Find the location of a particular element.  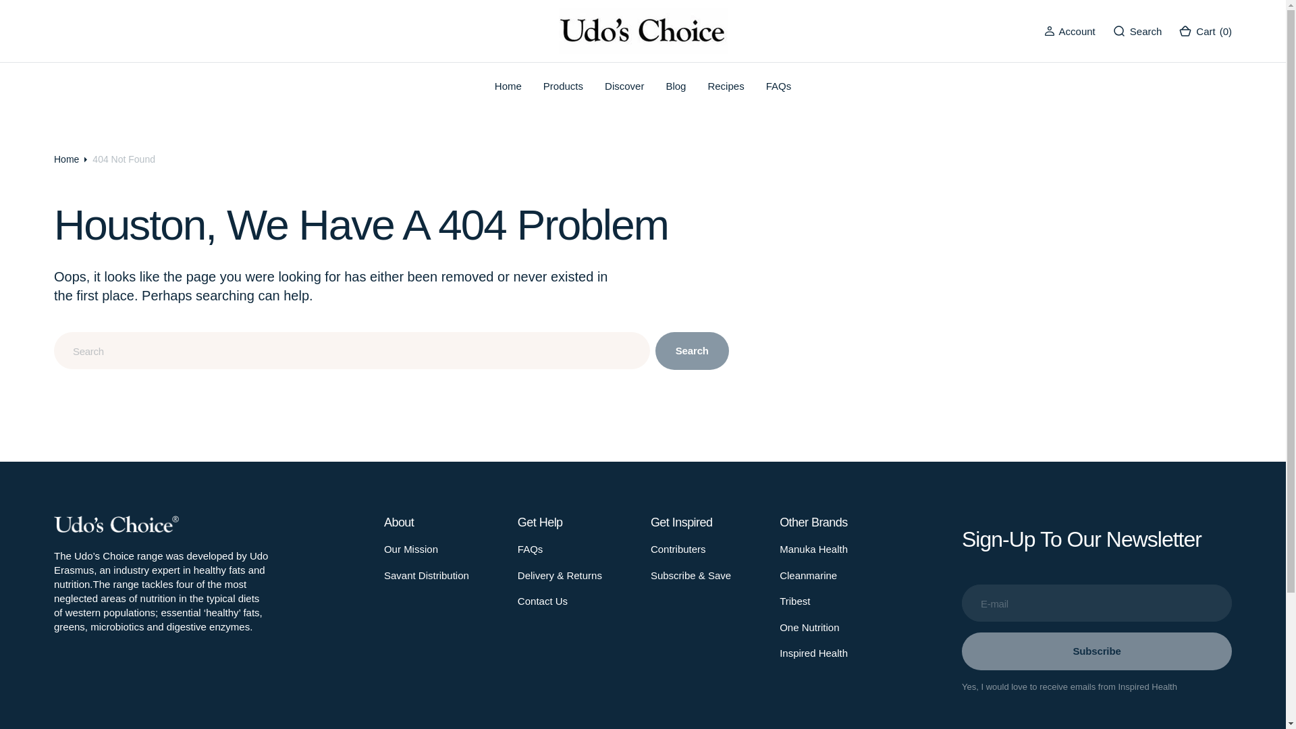

Blog is located at coordinates (675, 86).